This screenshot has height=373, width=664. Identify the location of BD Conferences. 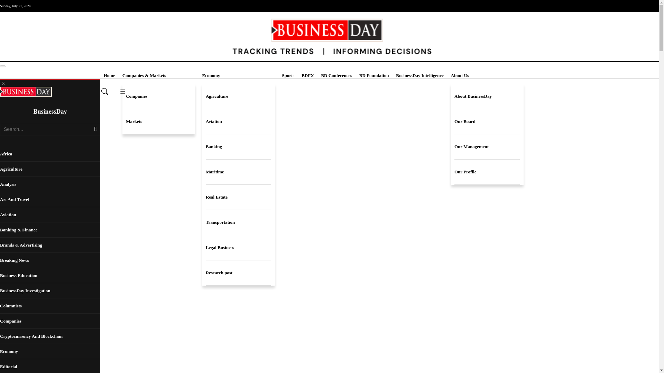
(336, 76).